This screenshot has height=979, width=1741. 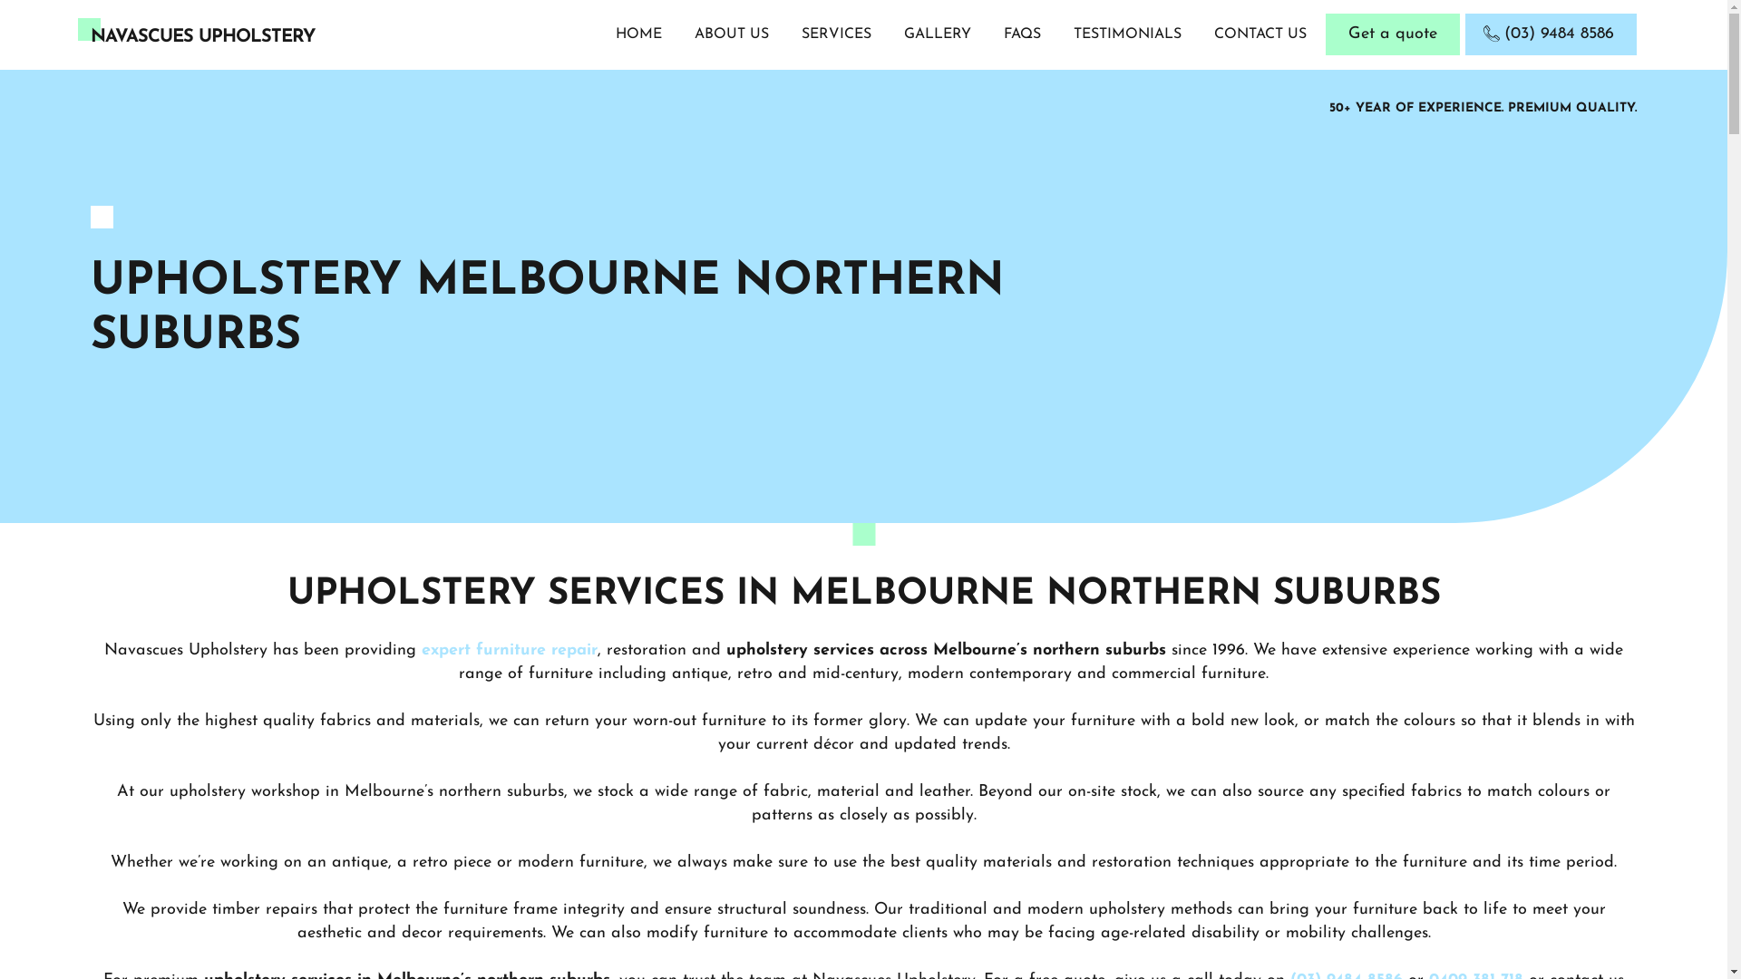 I want to click on Get a quote, so click(x=1393, y=34).